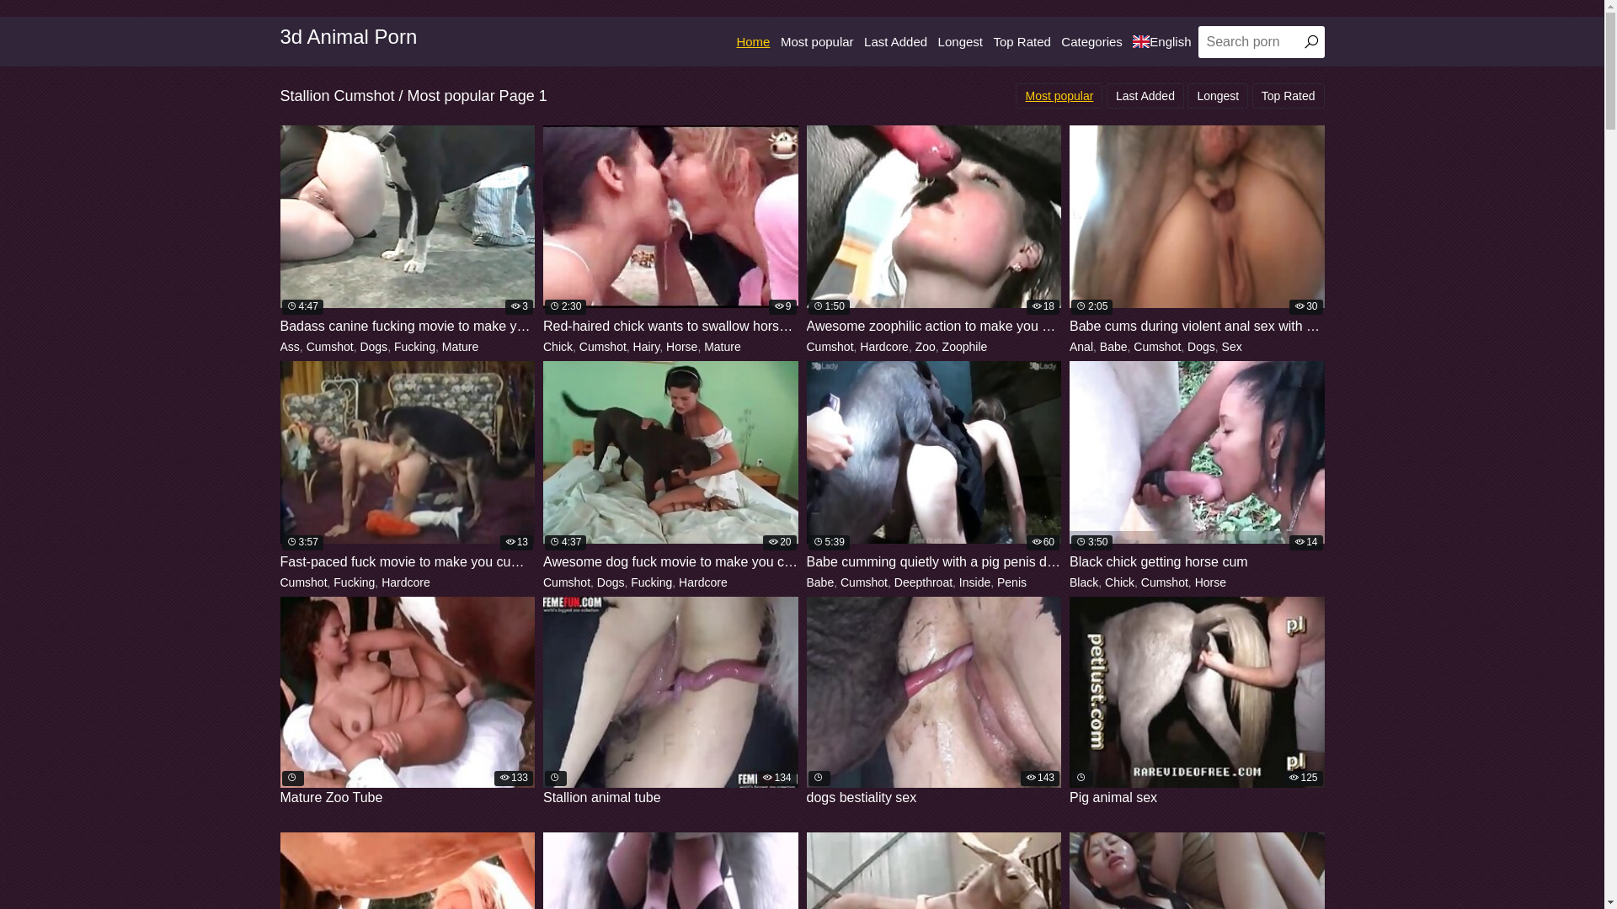  I want to click on 143
dogs bestiality sex, so click(935, 702).